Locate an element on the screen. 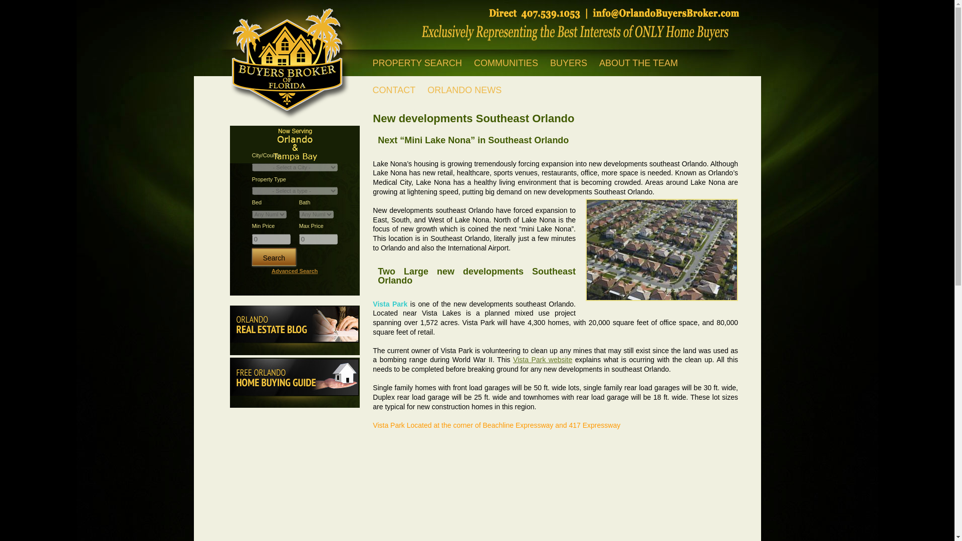 Image resolution: width=962 pixels, height=541 pixels. PROPERTY SEARCH is located at coordinates (417, 63).